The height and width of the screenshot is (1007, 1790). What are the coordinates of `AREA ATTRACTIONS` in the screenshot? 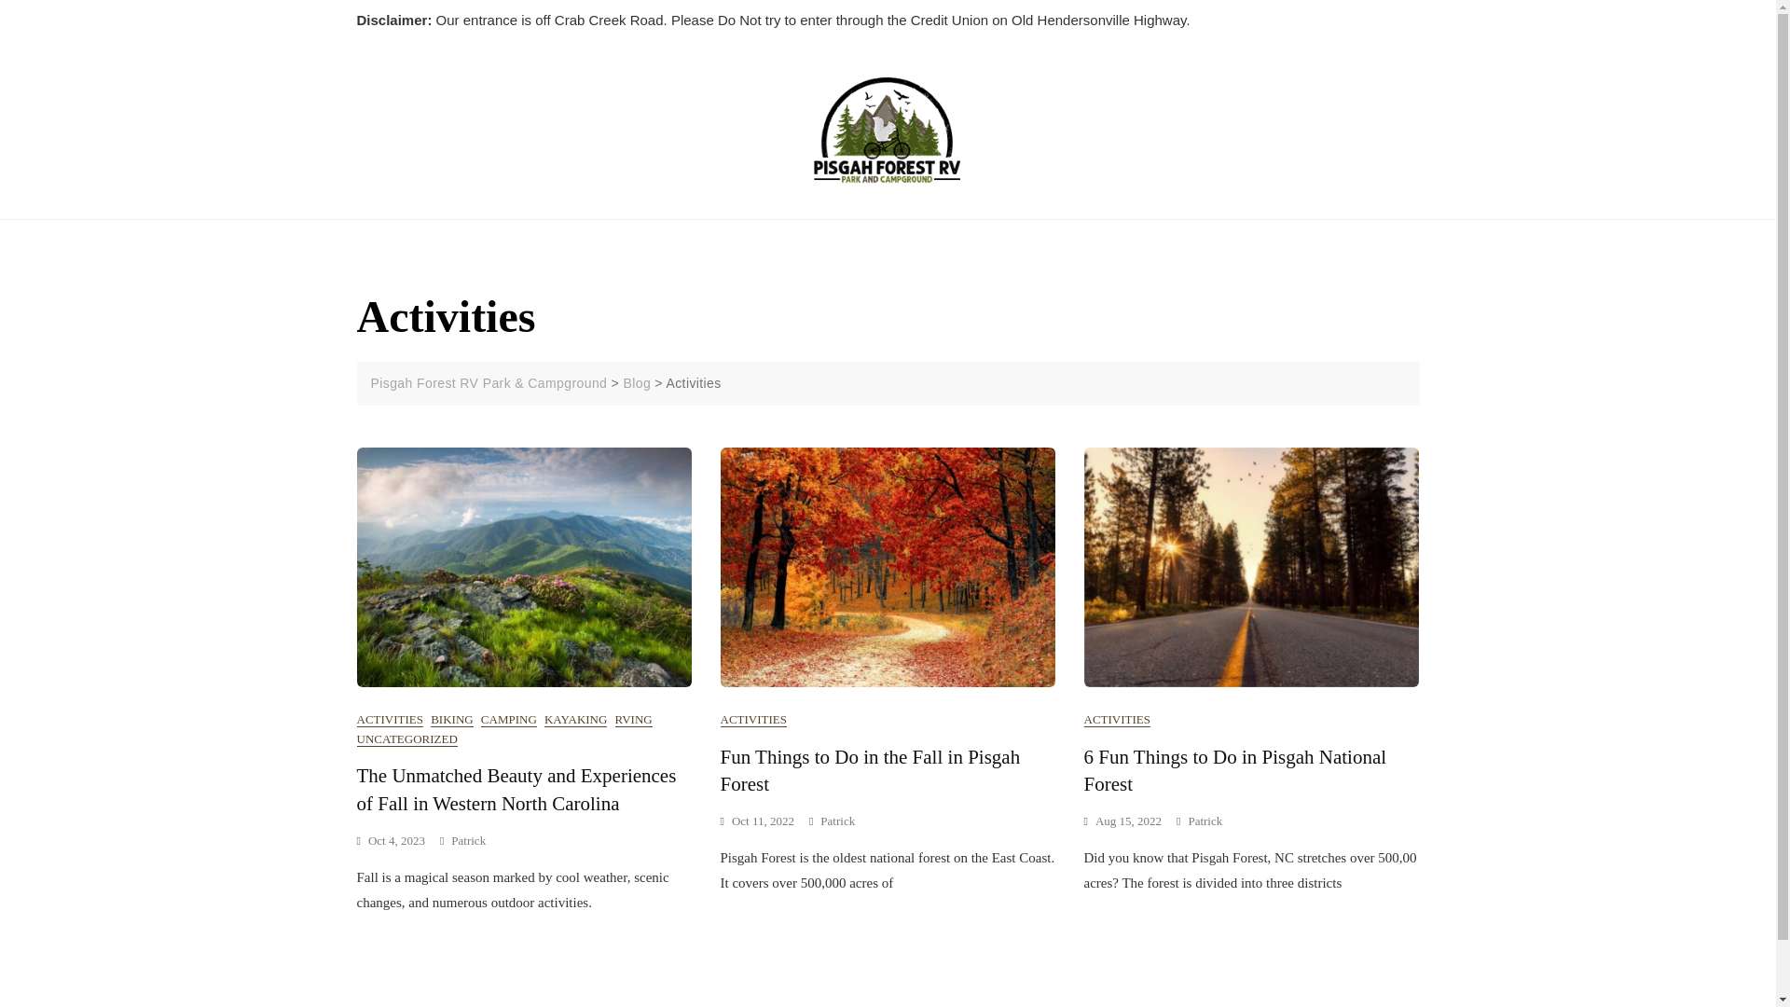 It's located at (539, 131).